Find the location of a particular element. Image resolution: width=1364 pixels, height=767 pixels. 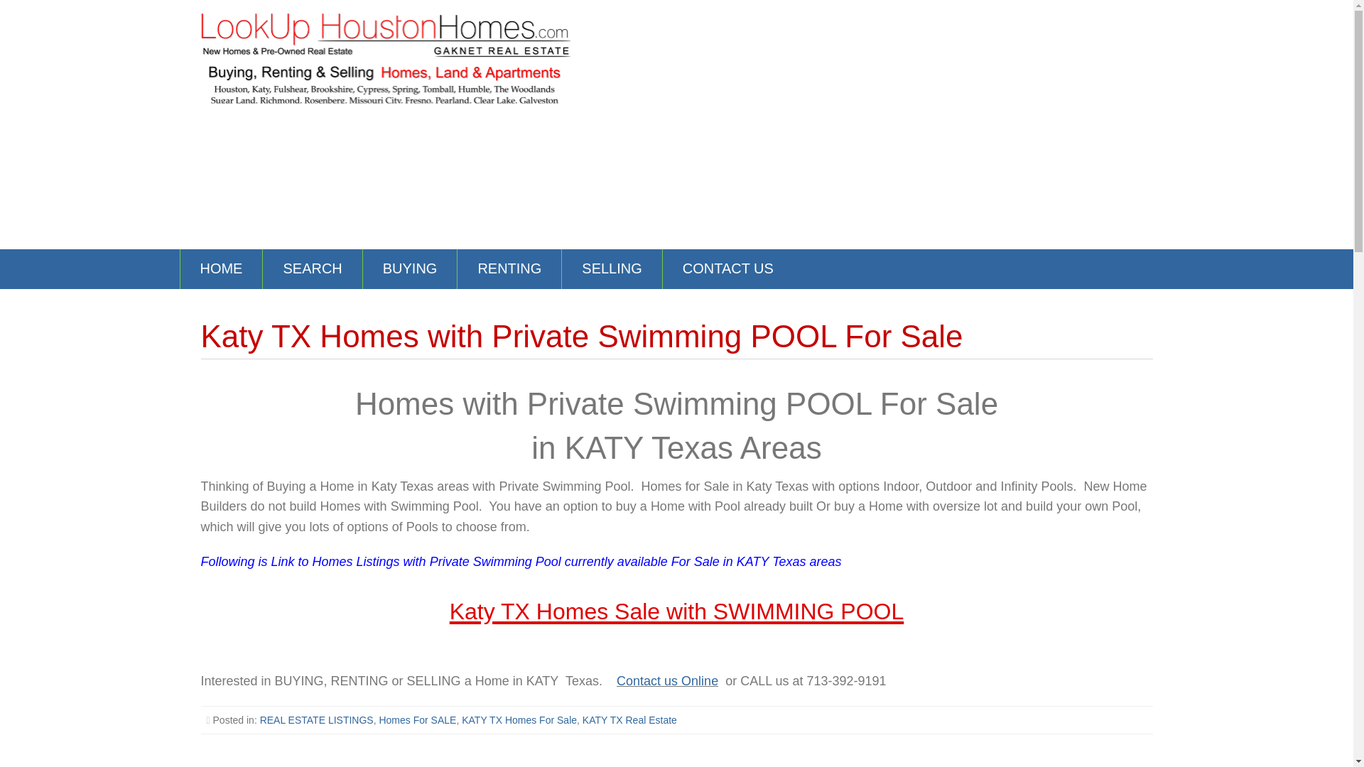

REAL ESTATE LISTINGS is located at coordinates (317, 719).